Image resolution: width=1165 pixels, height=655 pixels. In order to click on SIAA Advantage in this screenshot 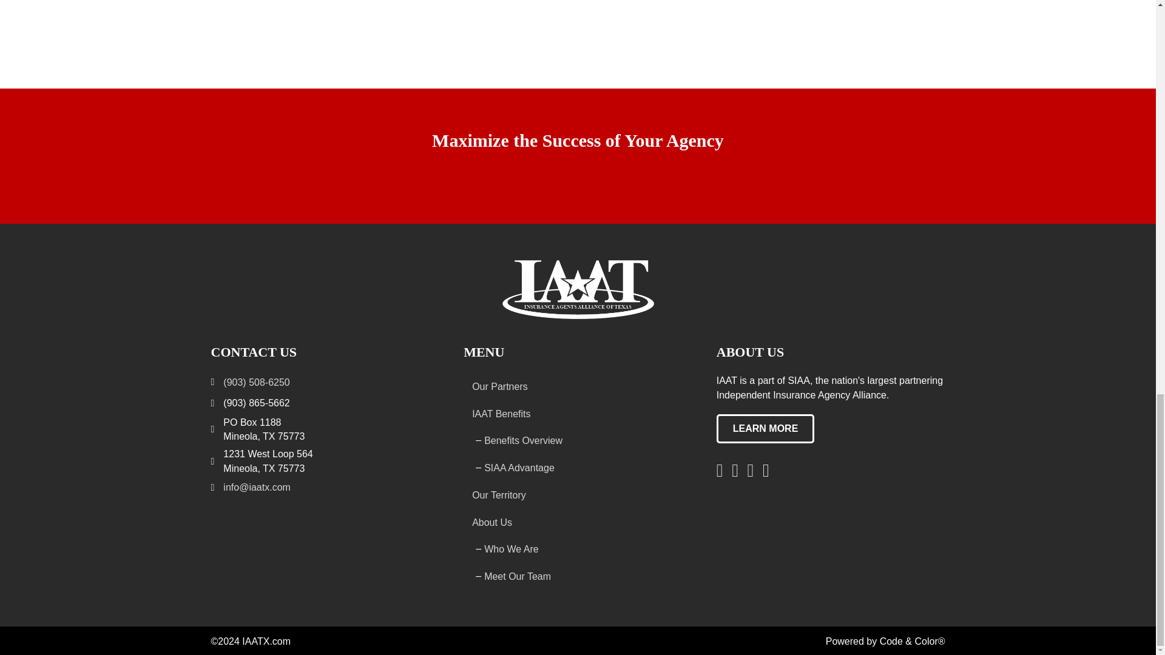, I will do `click(584, 468)`.